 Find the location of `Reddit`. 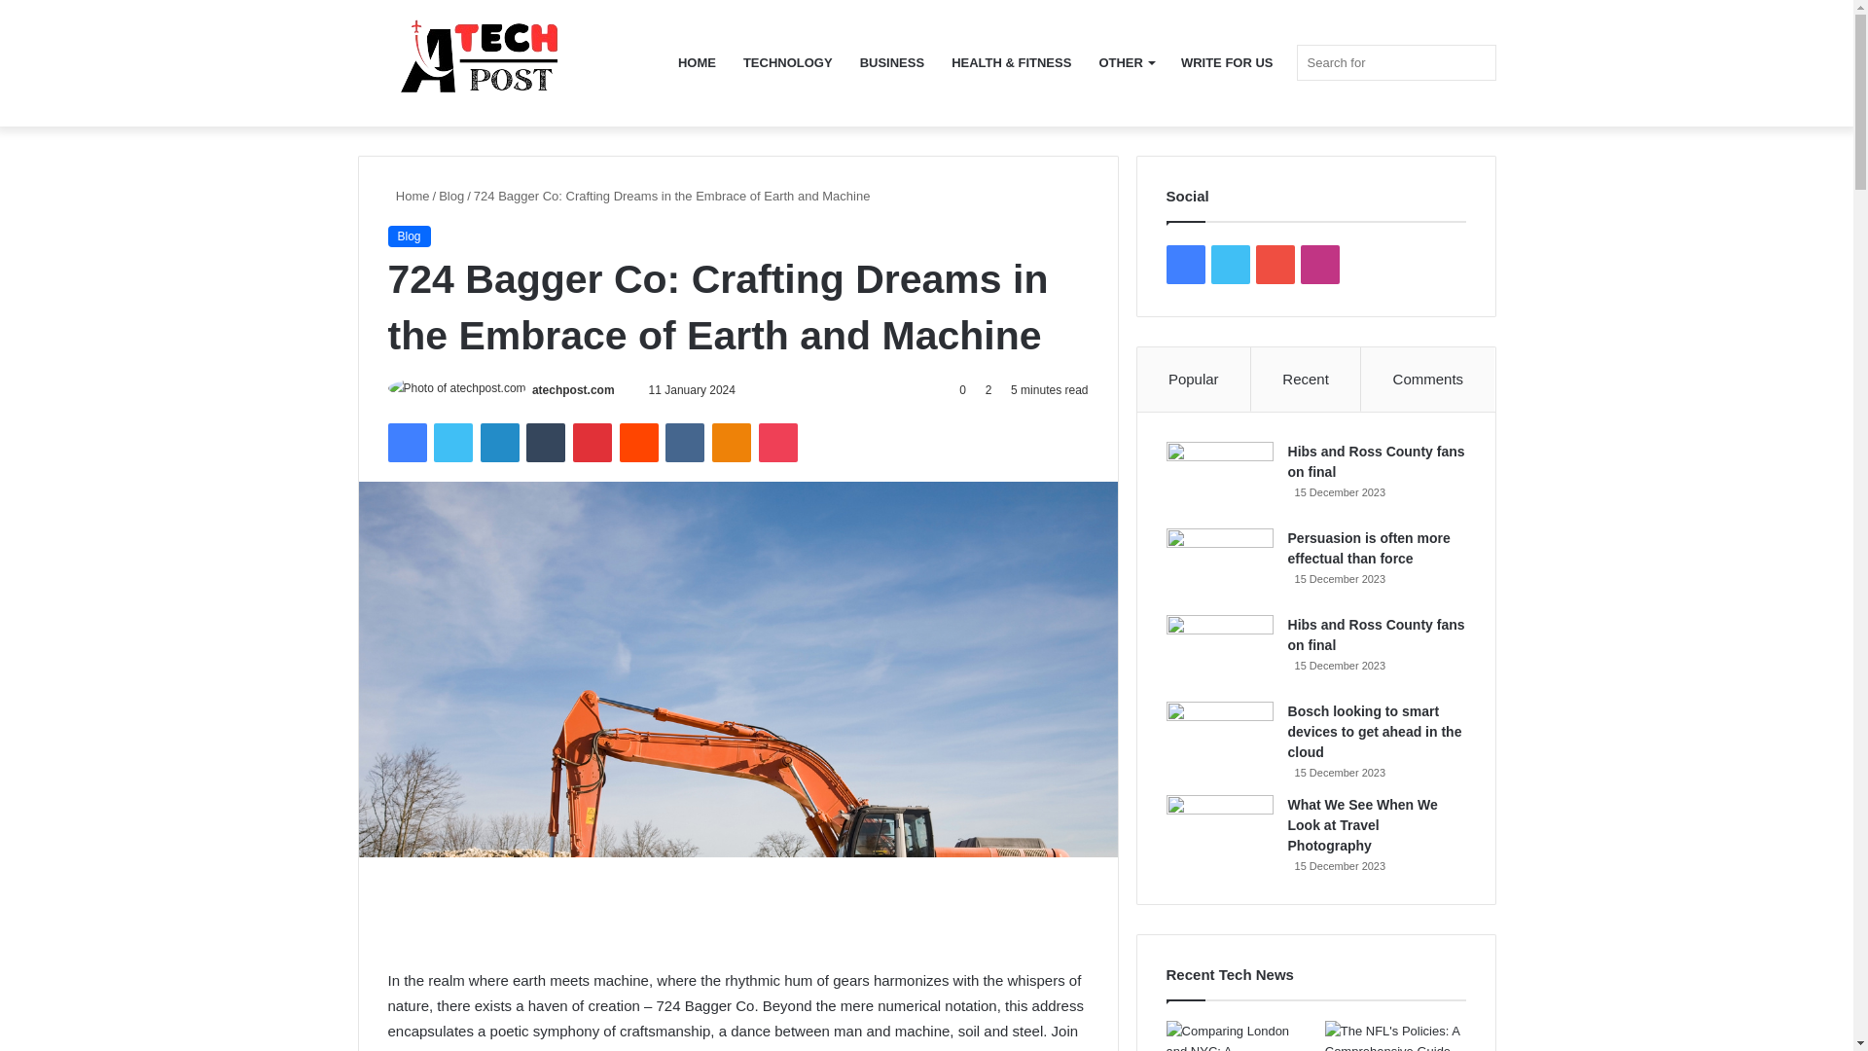

Reddit is located at coordinates (639, 443).